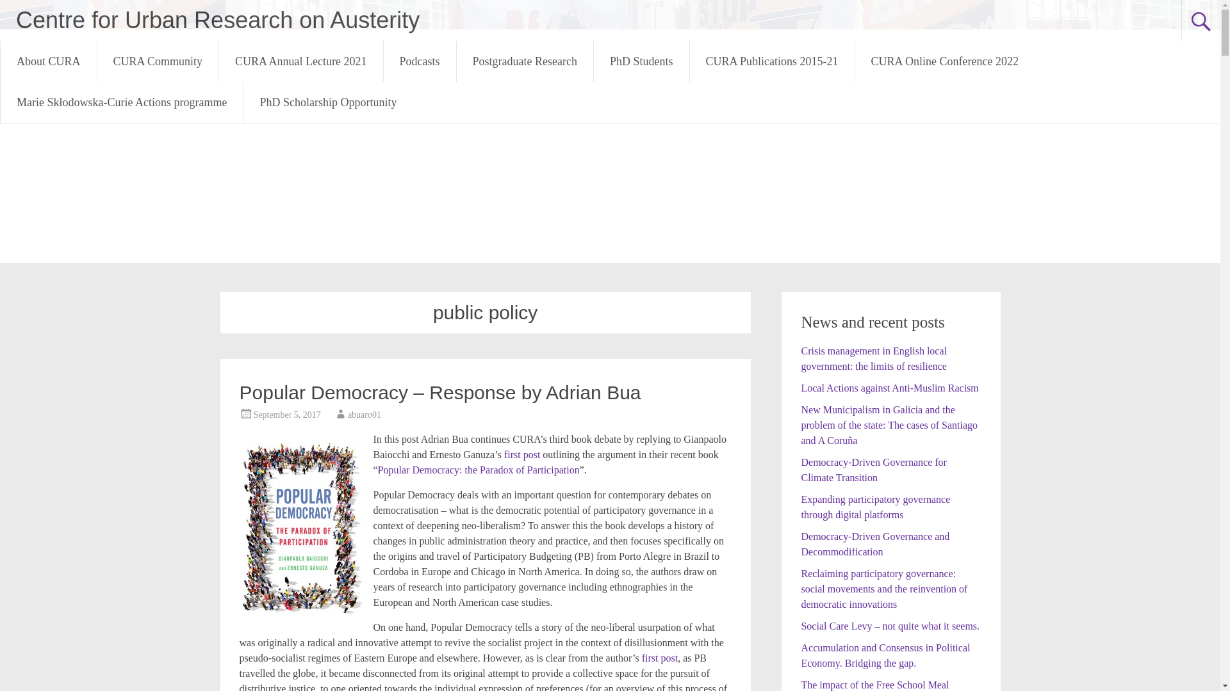 The image size is (1230, 691). I want to click on abuaro01, so click(365, 415).